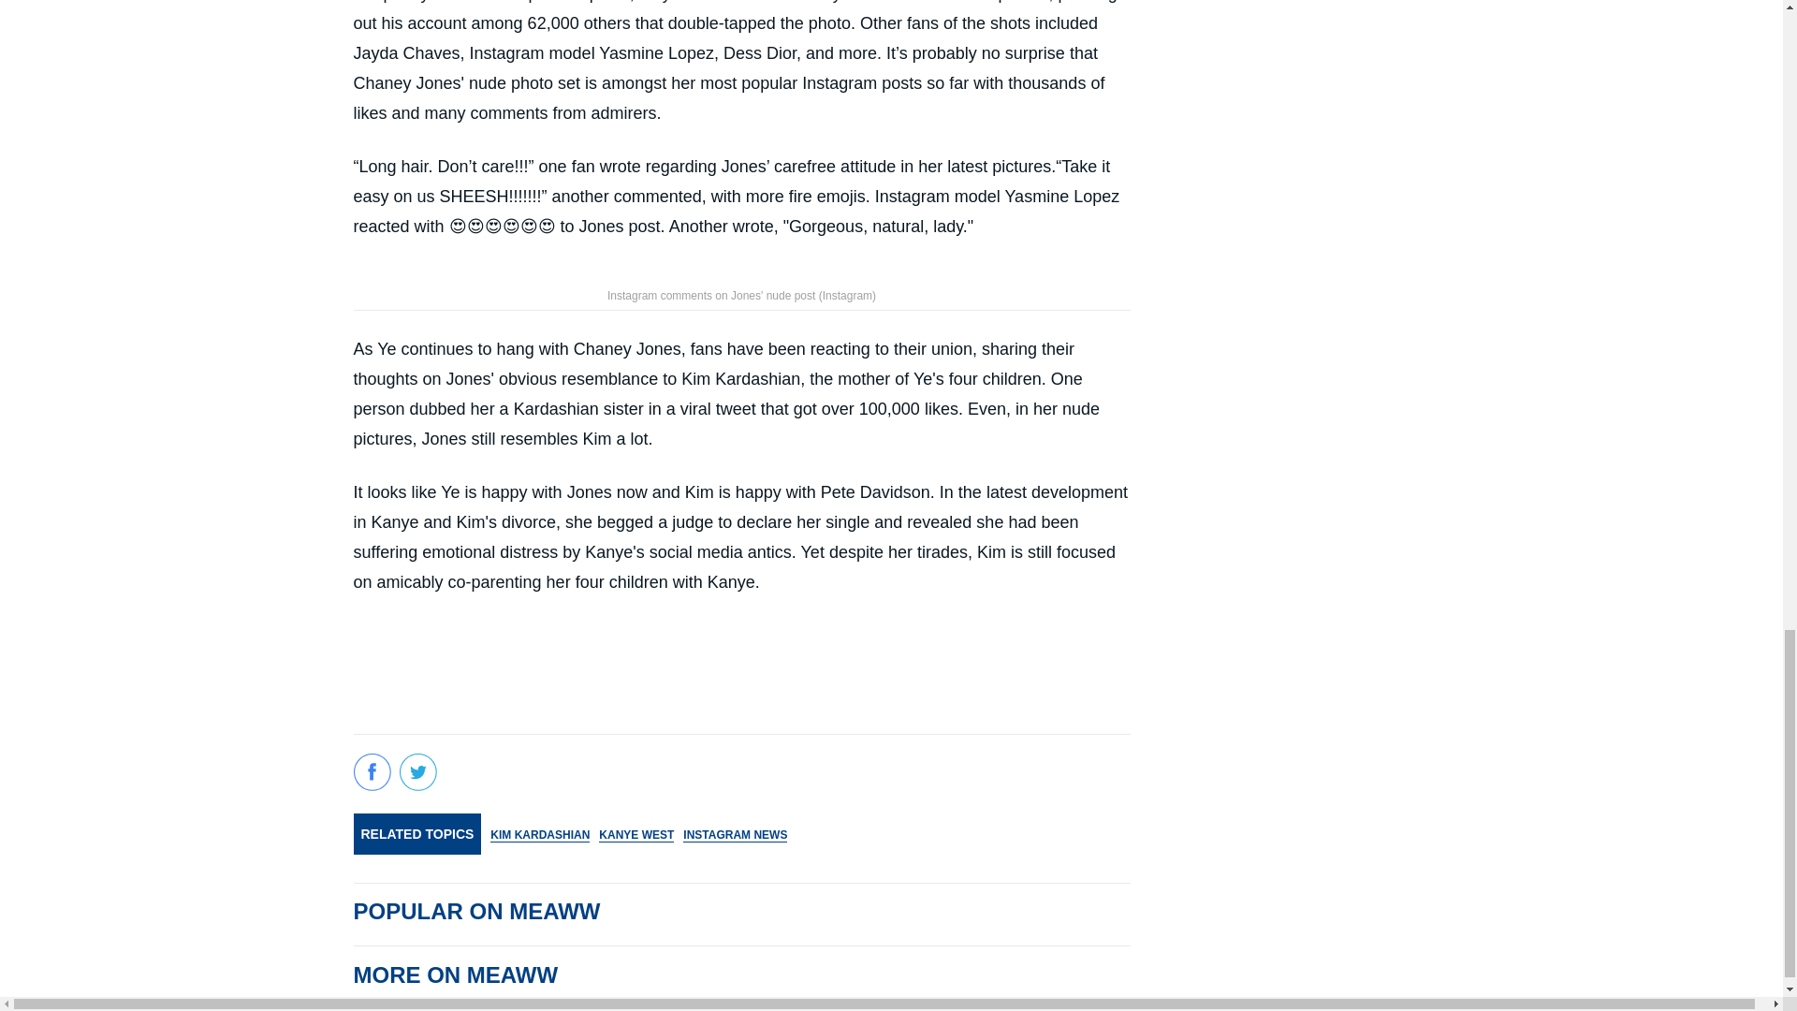 The image size is (1797, 1011). What do you see at coordinates (539, 834) in the screenshot?
I see `KIM KARDASHIAN` at bounding box center [539, 834].